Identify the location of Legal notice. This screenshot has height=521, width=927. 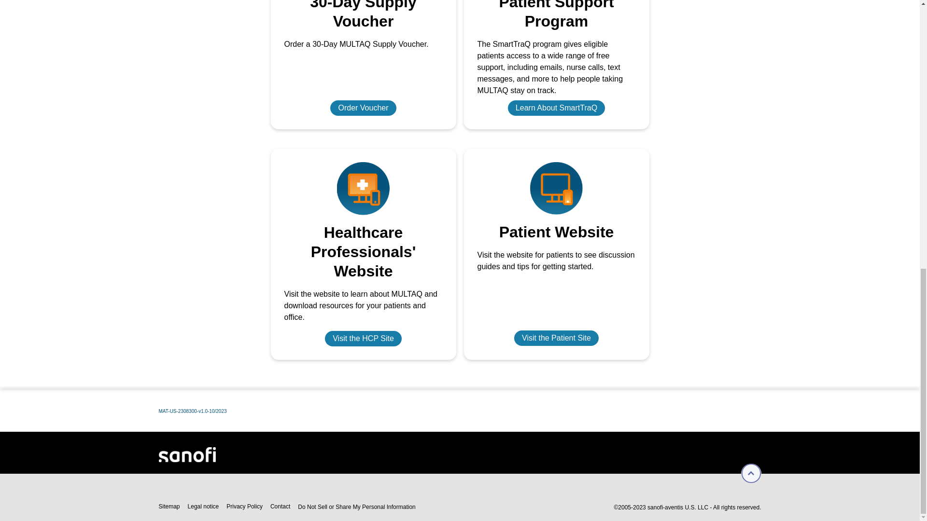
(203, 507).